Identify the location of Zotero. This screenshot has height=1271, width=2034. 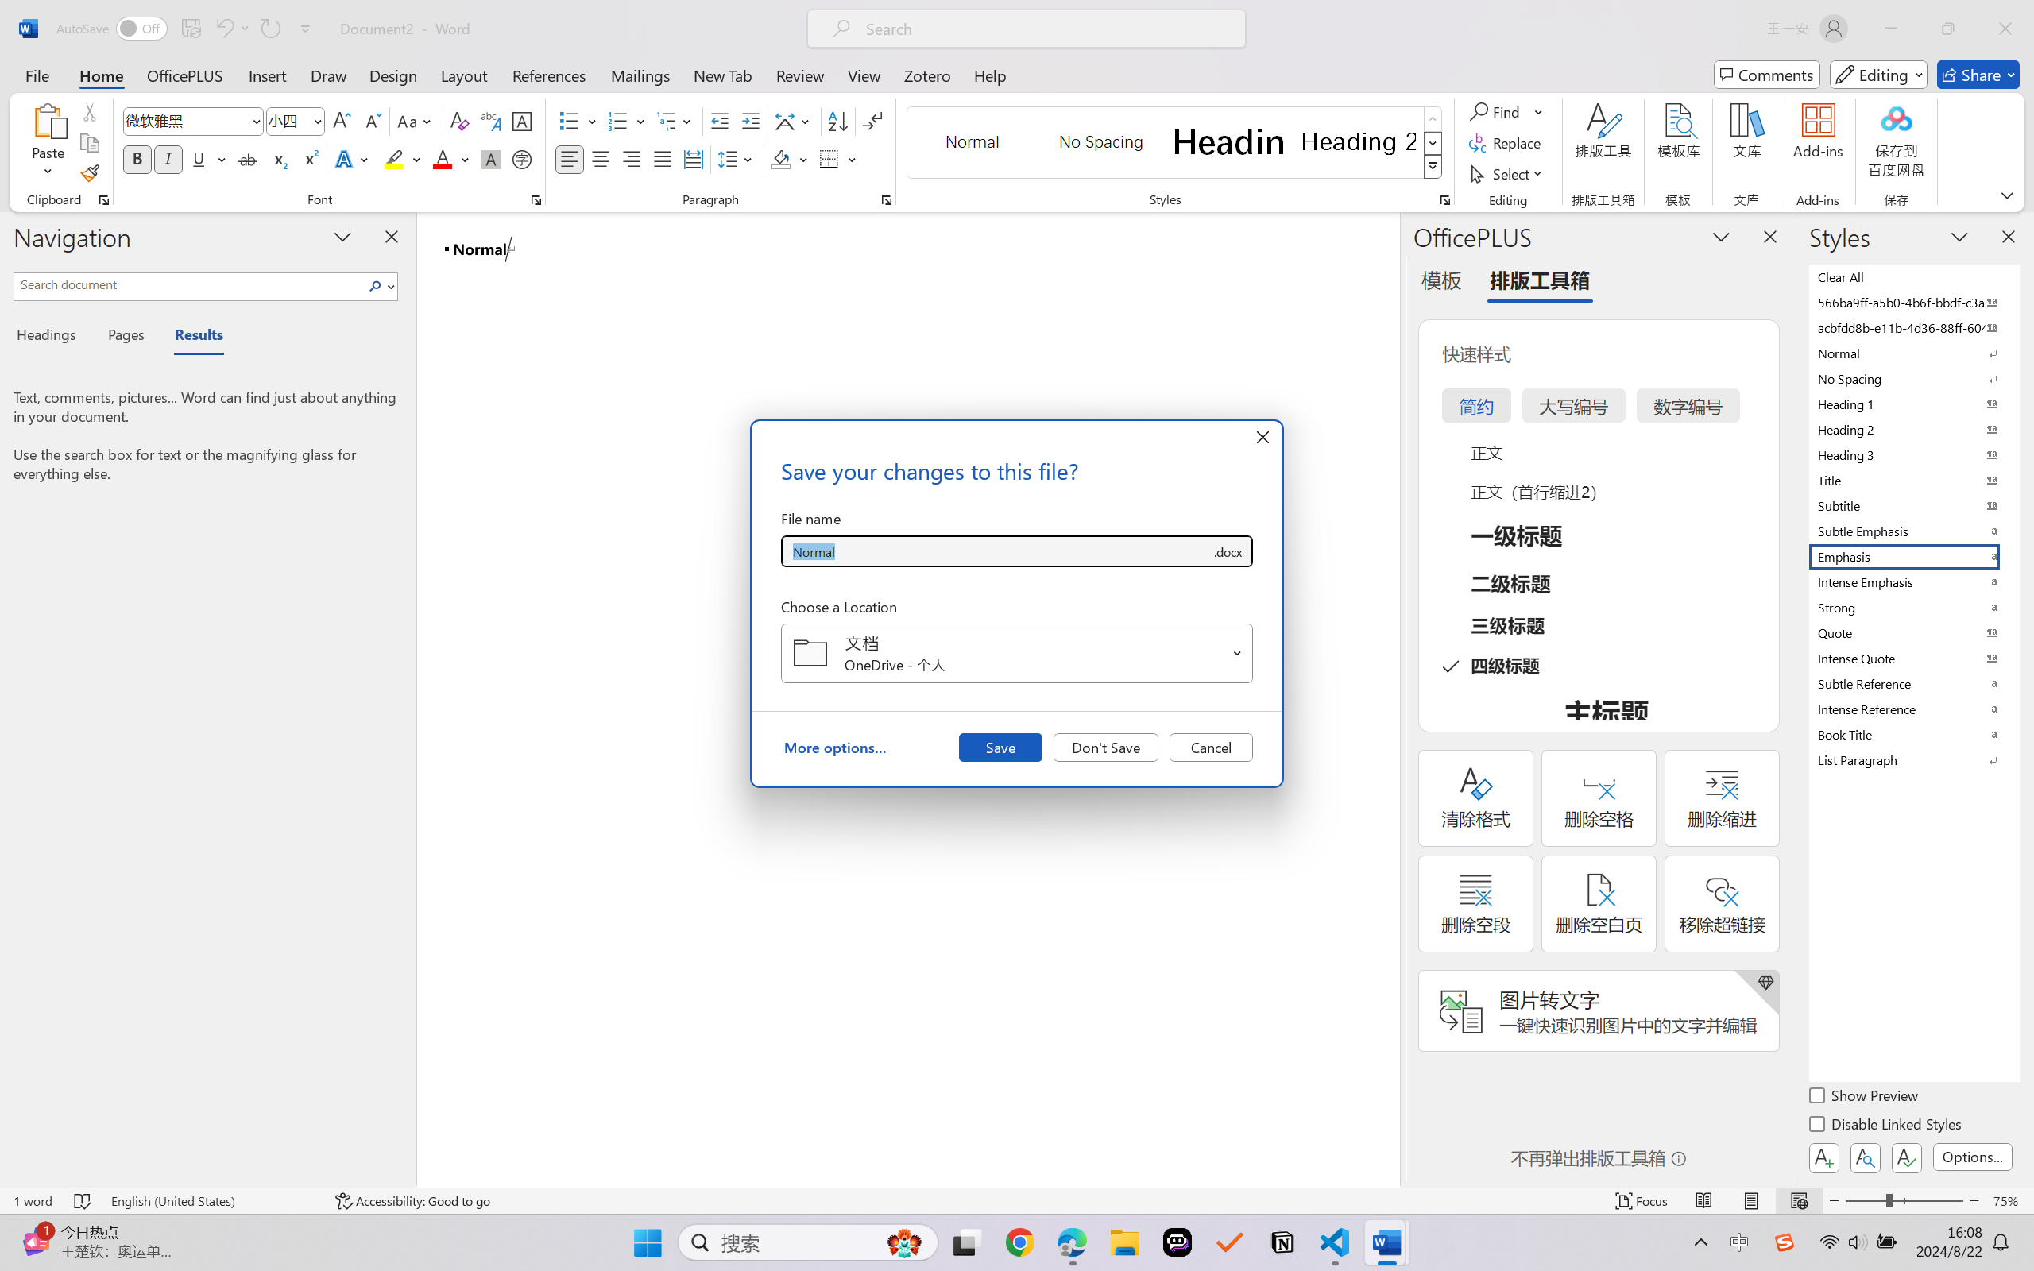
(926, 75).